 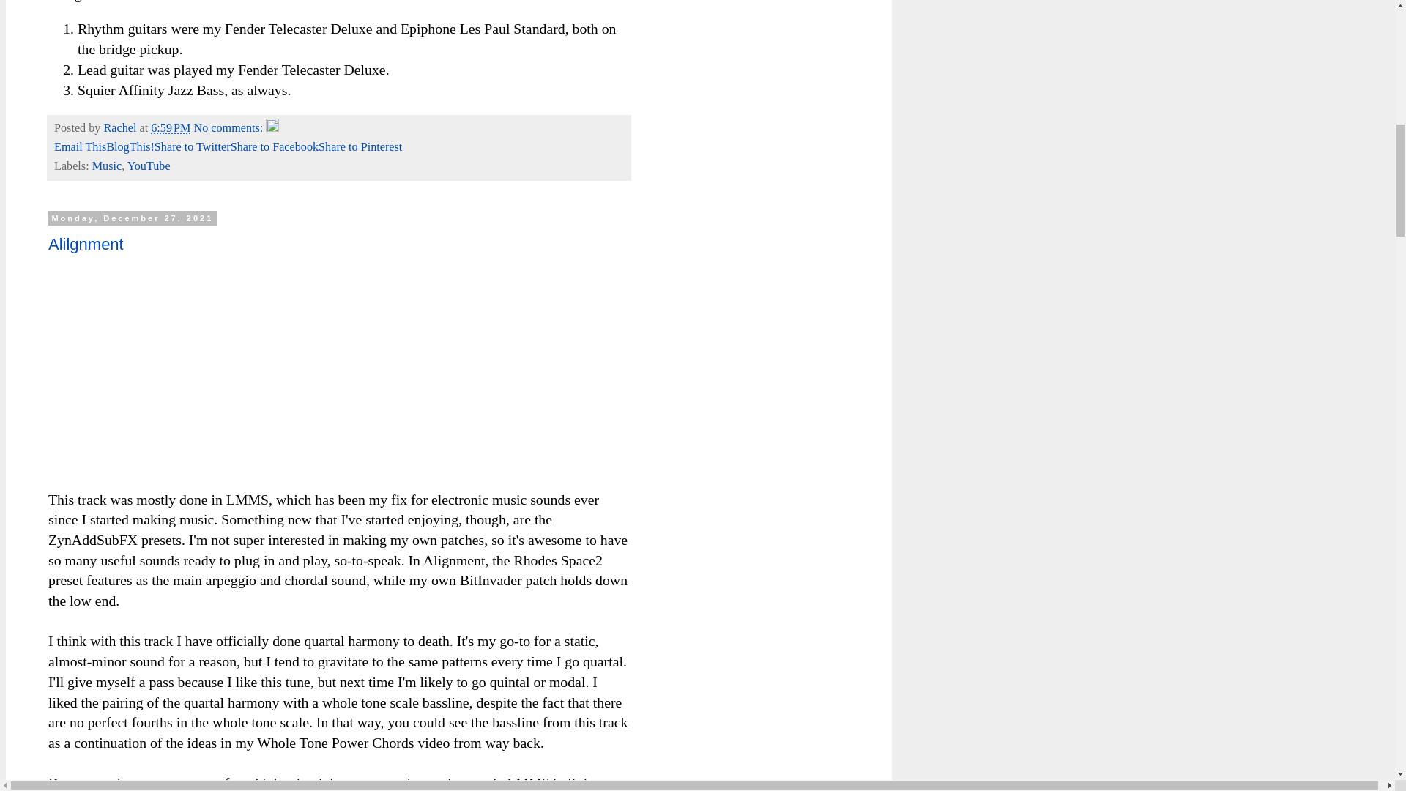 What do you see at coordinates (229, 127) in the screenshot?
I see `No comments:` at bounding box center [229, 127].